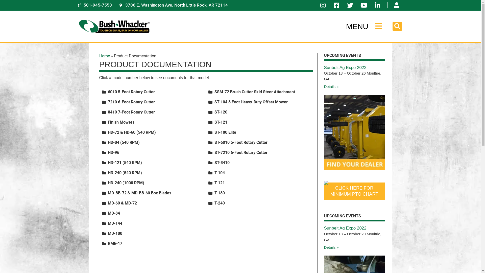  Describe the element at coordinates (122, 203) in the screenshot. I see `MD-60 & MD-72` at that location.